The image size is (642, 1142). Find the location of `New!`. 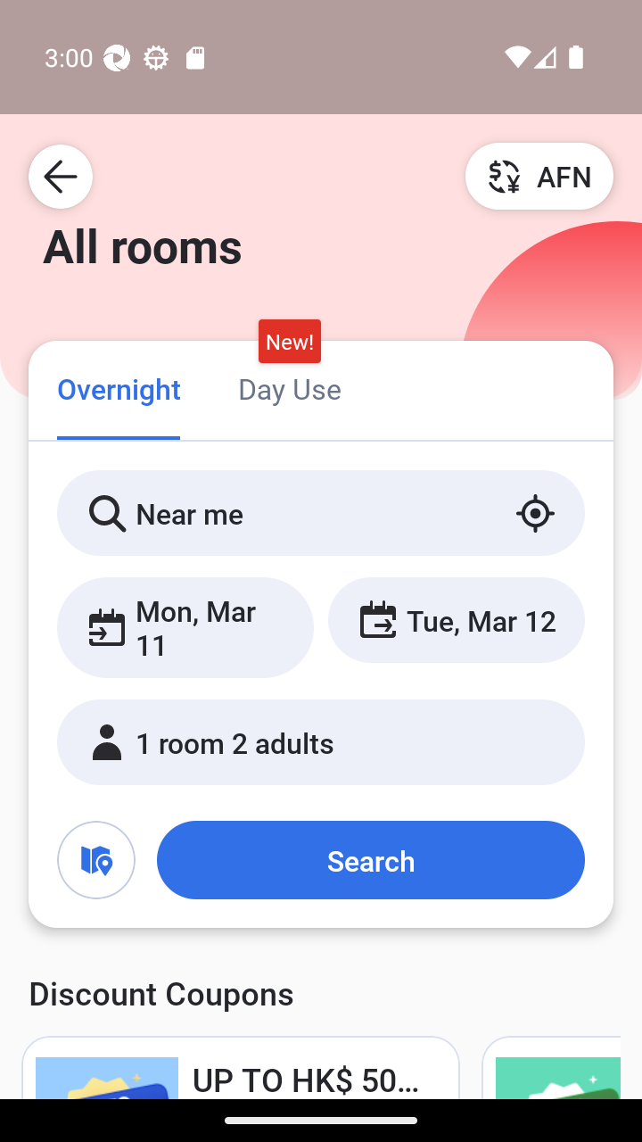

New! is located at coordinates (289, 342).